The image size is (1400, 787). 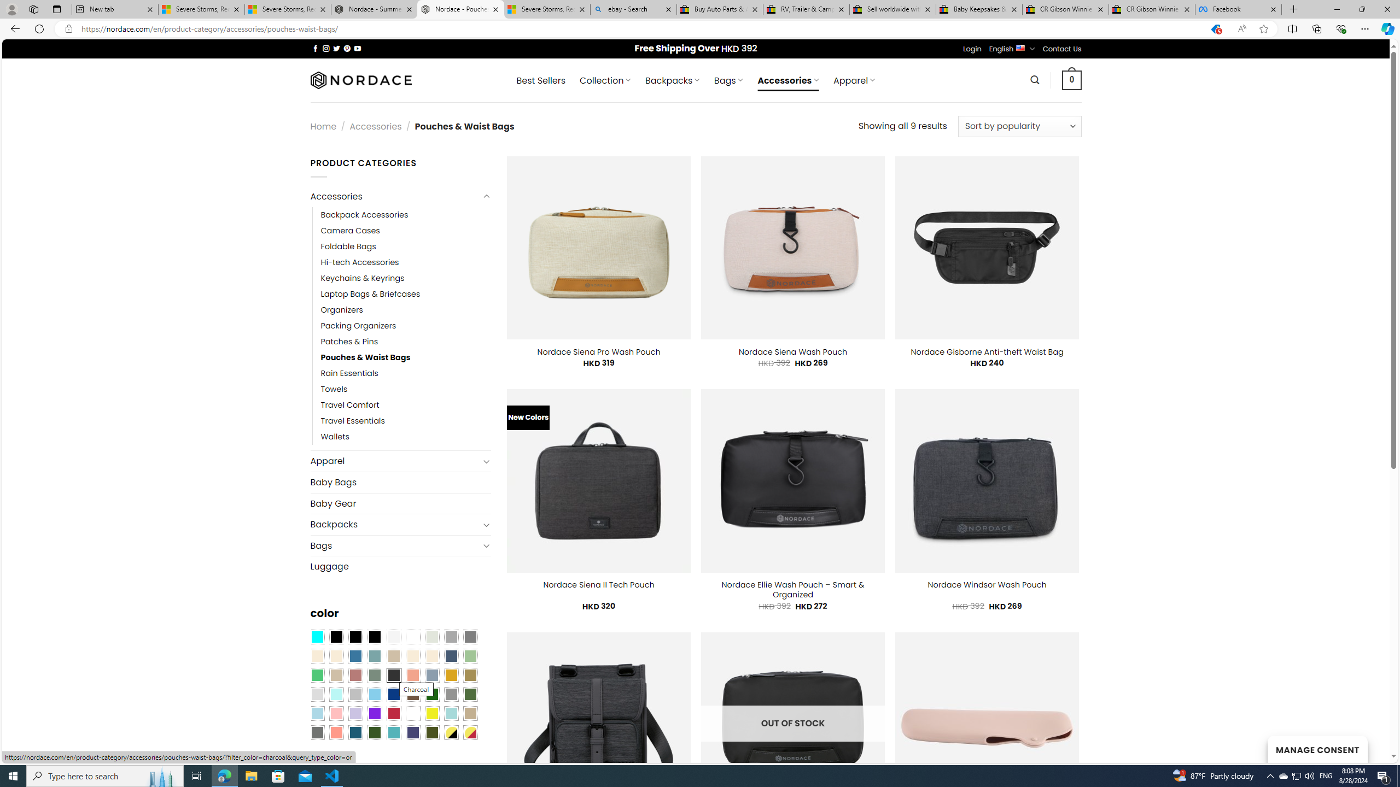 I want to click on Nordace Windsor Wash Pouch, so click(x=987, y=585).